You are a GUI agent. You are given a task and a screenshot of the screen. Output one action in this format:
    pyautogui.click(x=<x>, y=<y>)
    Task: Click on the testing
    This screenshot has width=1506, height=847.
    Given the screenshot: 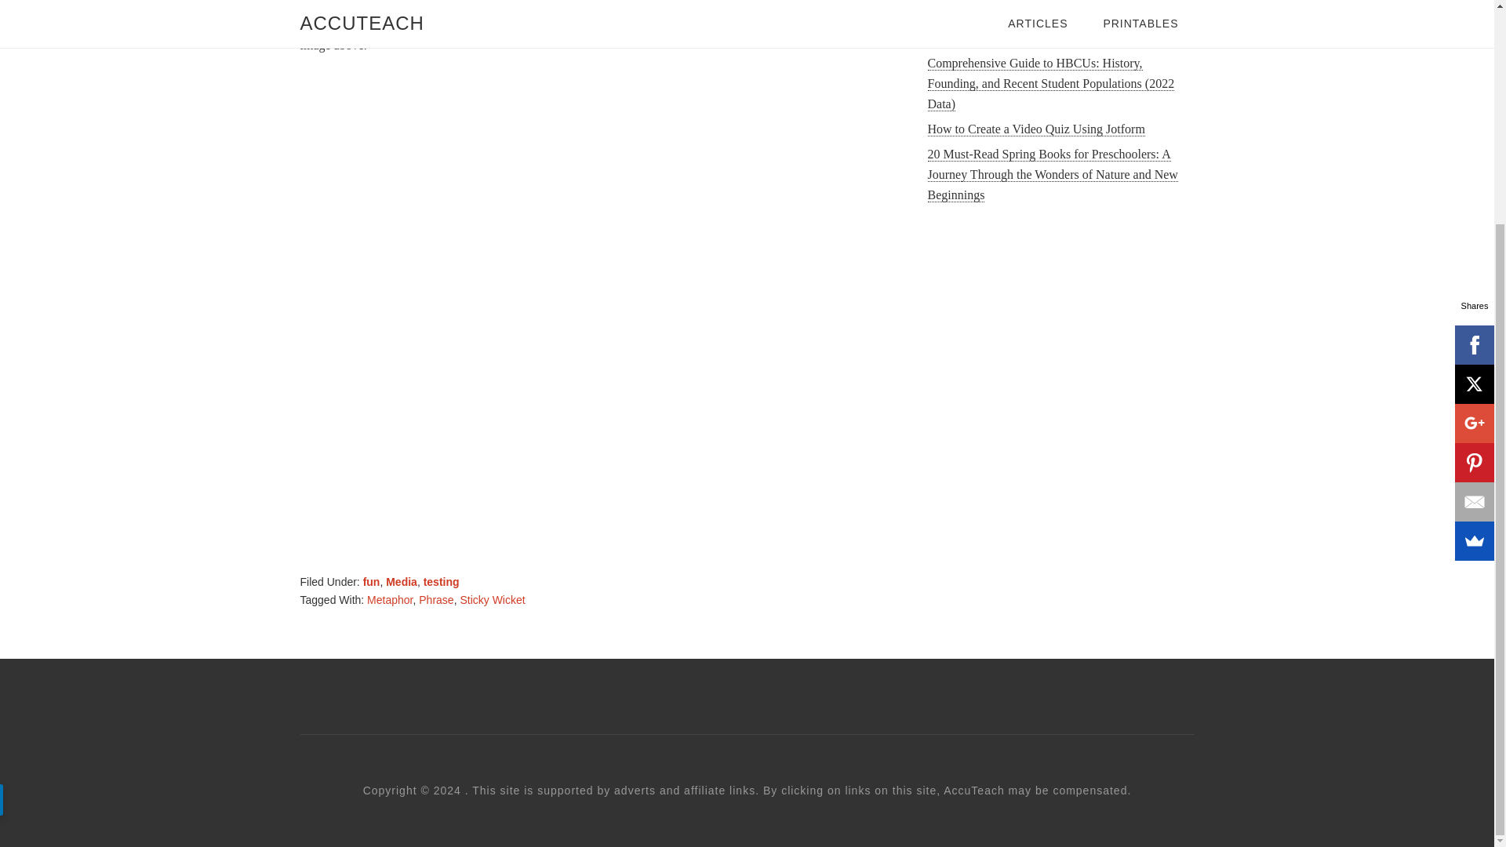 What is the action you would take?
    pyautogui.click(x=441, y=582)
    